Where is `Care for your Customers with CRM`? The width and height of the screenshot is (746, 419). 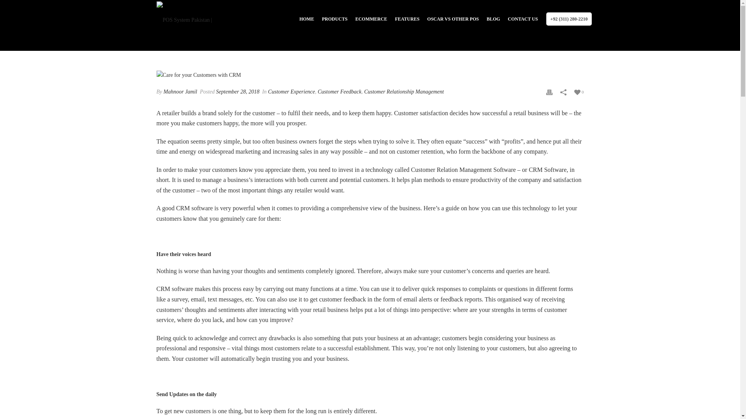 Care for your Customers with CRM is located at coordinates (370, 75).